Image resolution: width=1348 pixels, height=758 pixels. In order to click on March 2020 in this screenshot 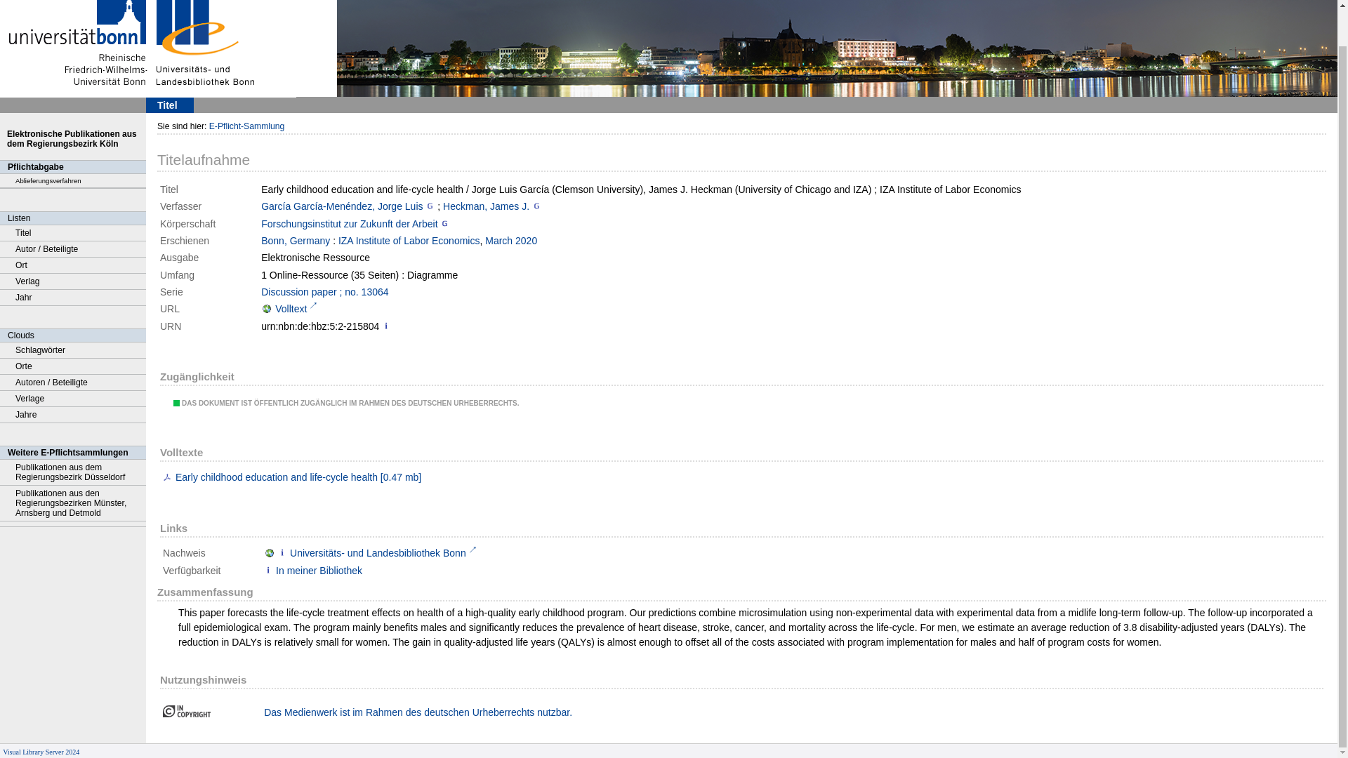, I will do `click(511, 240)`.